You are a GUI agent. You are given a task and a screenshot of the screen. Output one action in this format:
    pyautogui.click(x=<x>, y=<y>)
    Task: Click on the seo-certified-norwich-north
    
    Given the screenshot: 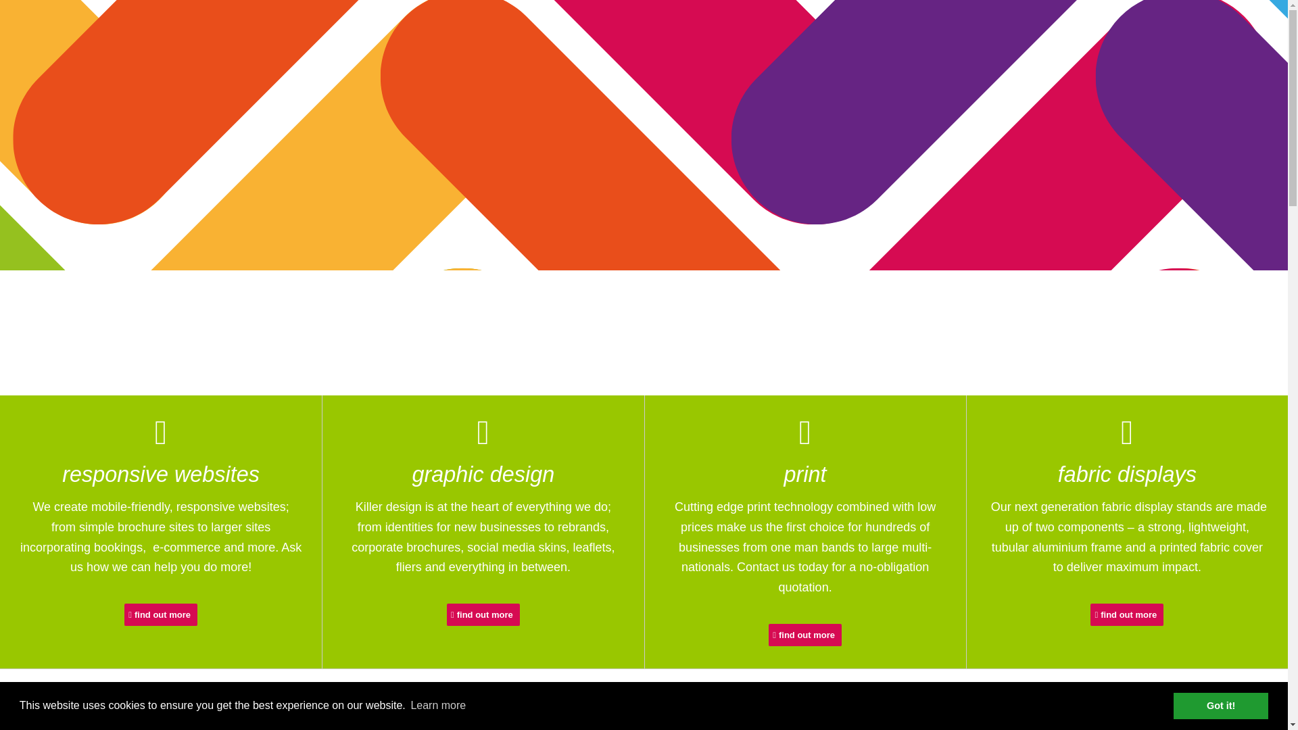 What is the action you would take?
    pyautogui.click(x=930, y=716)
    